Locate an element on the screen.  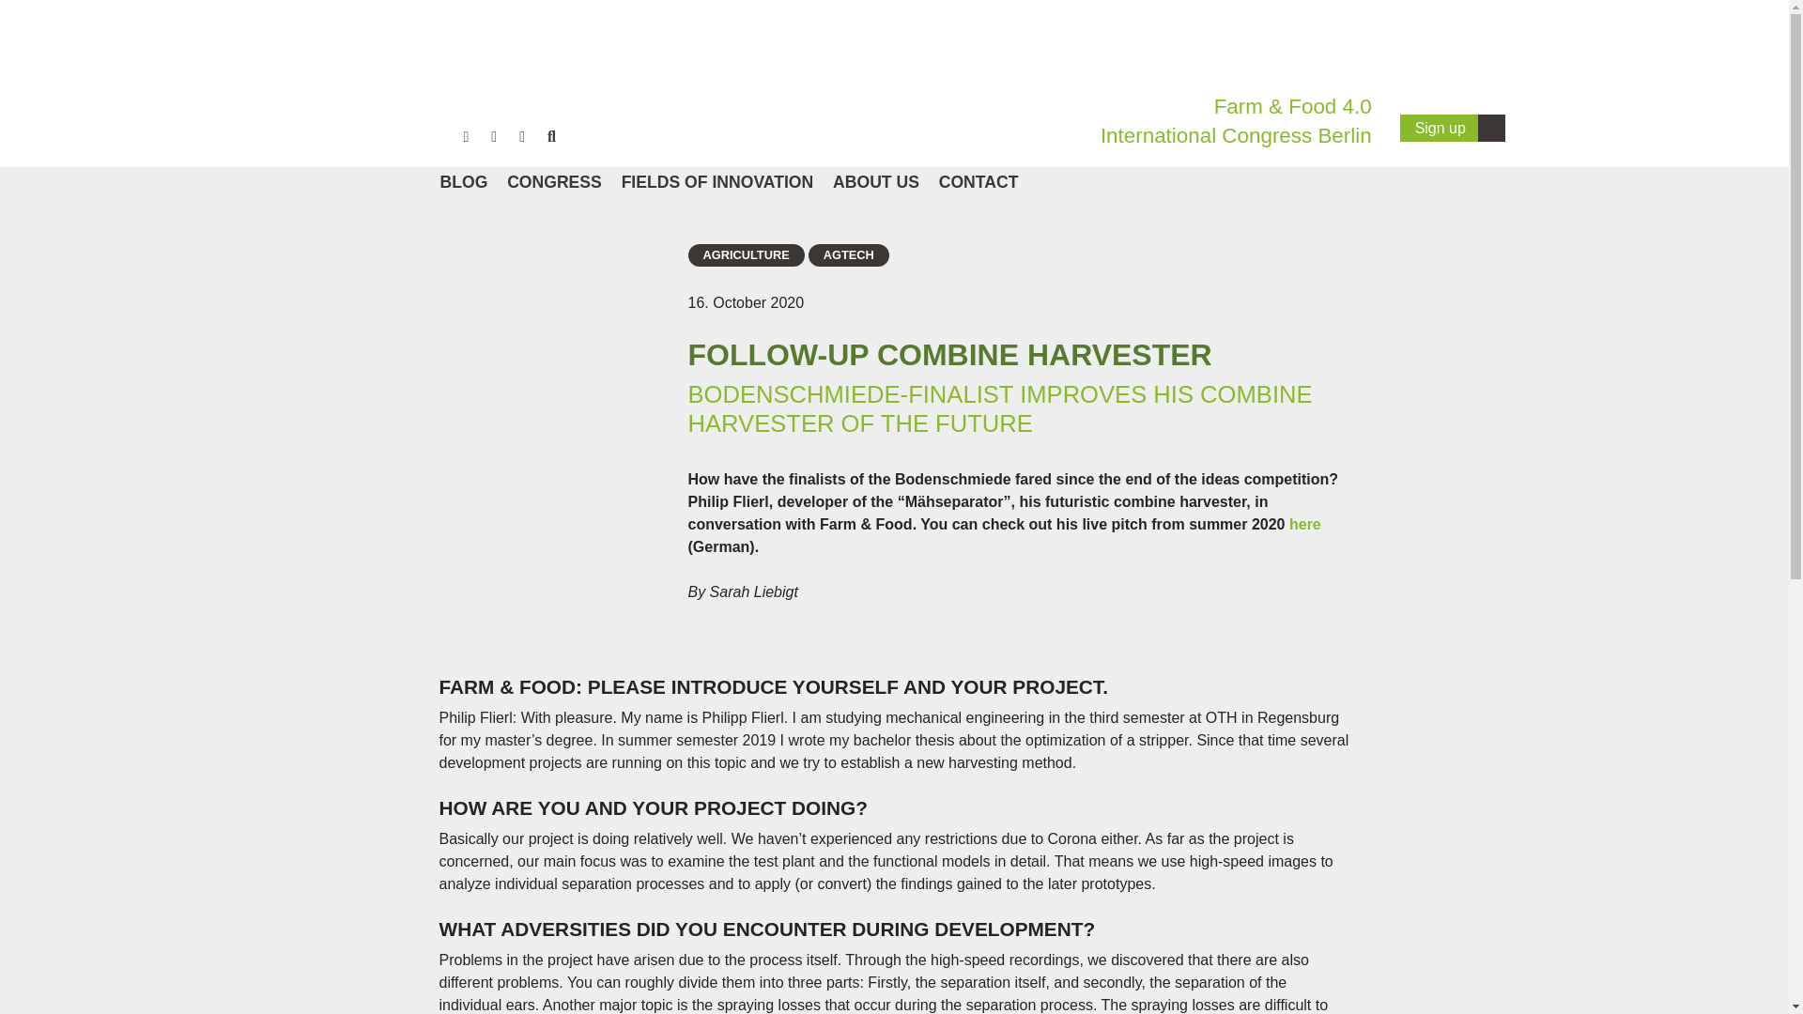
CONTACT is located at coordinates (978, 182).